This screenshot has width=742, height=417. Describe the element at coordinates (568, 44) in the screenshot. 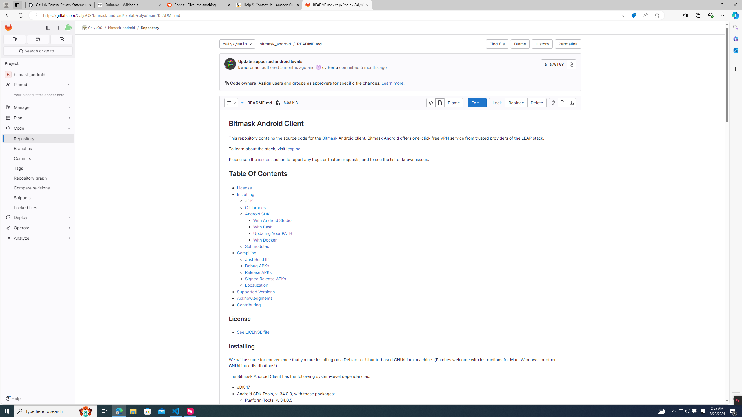

I see `Permalink` at that location.